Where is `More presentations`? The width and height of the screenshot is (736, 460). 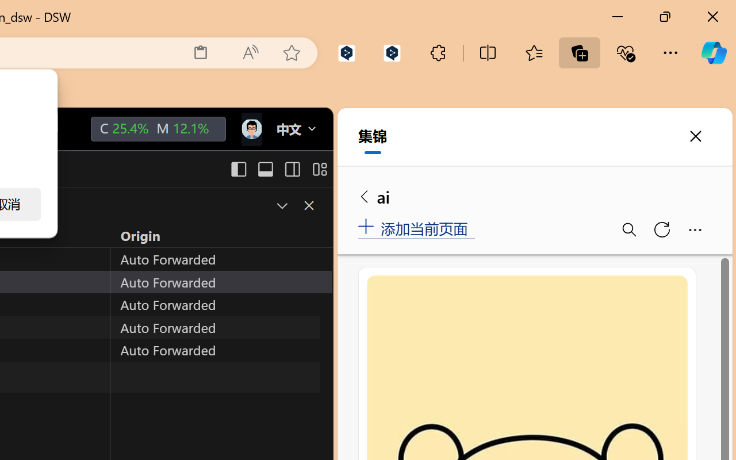
More presentations is located at coordinates (284, 305).